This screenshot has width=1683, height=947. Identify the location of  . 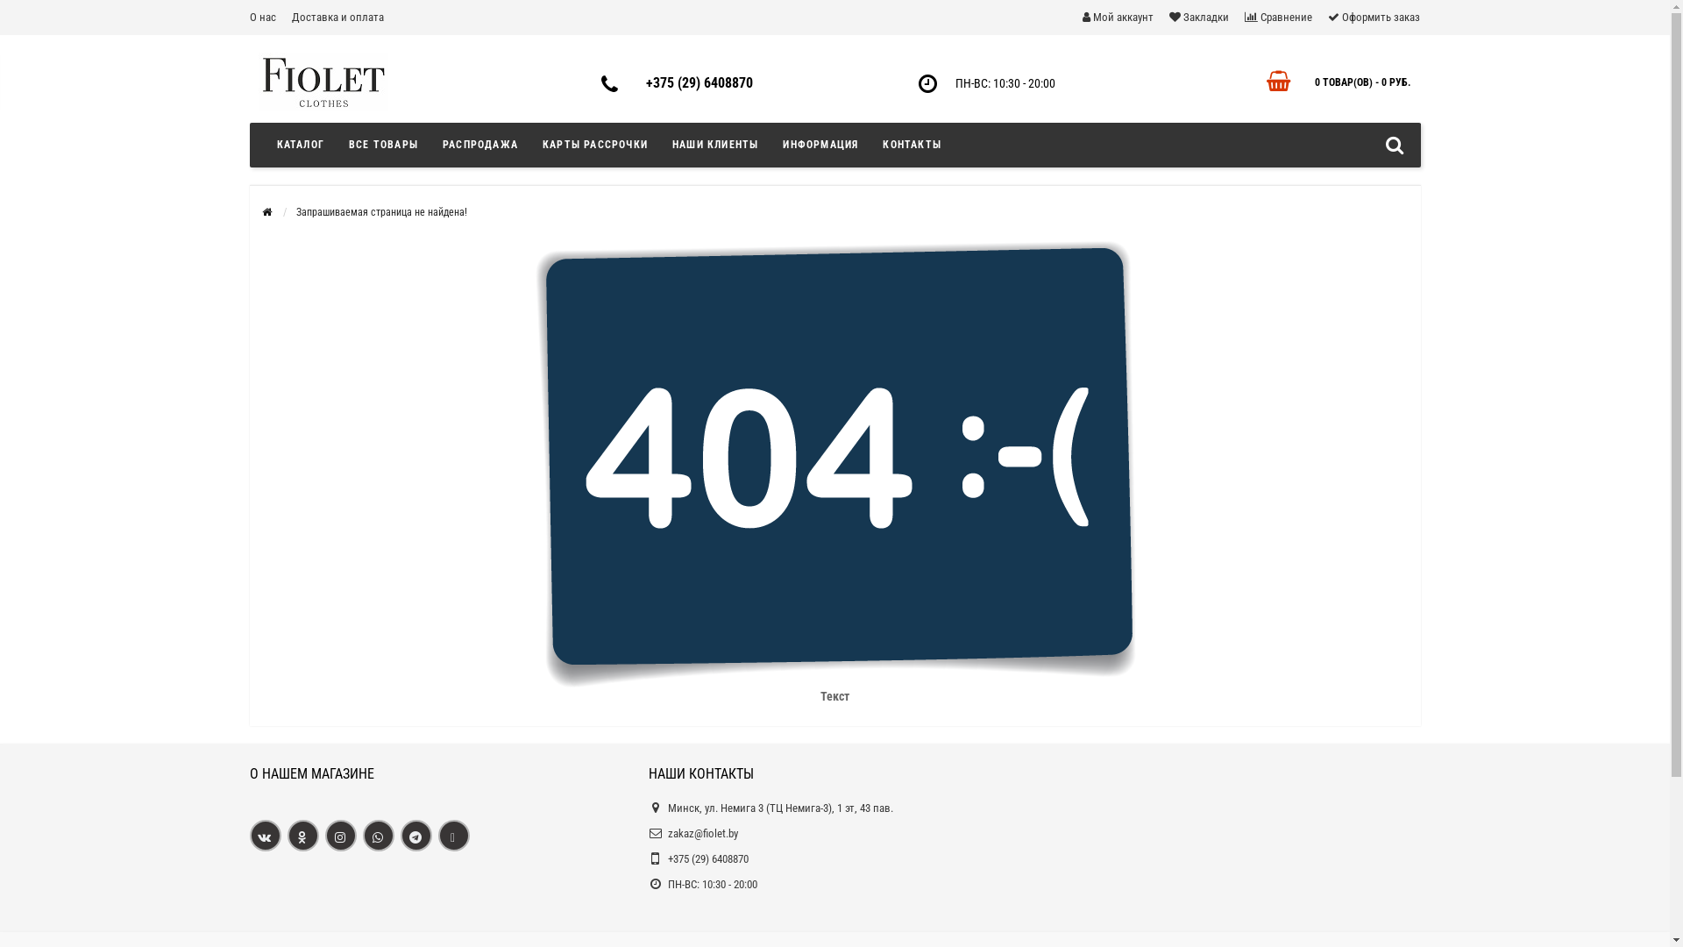
(340, 836).